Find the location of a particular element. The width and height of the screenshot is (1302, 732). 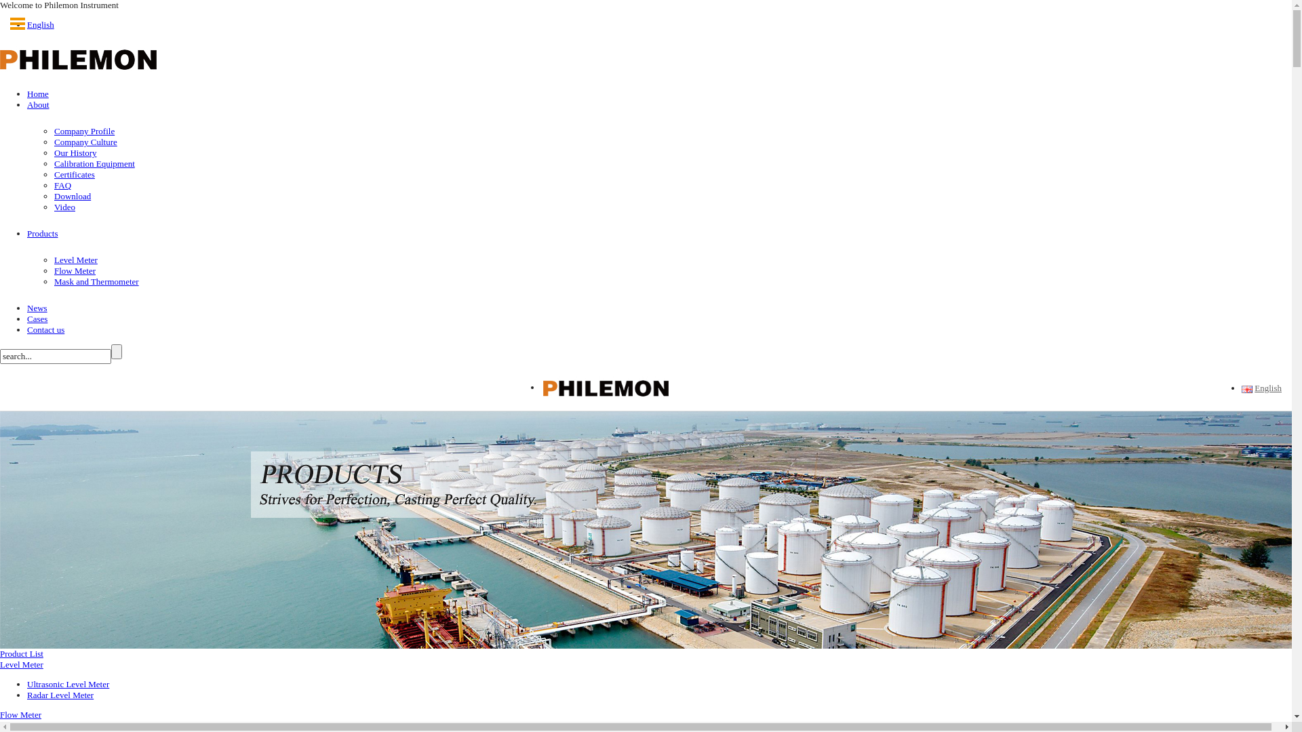

Video is located at coordinates (65, 207).